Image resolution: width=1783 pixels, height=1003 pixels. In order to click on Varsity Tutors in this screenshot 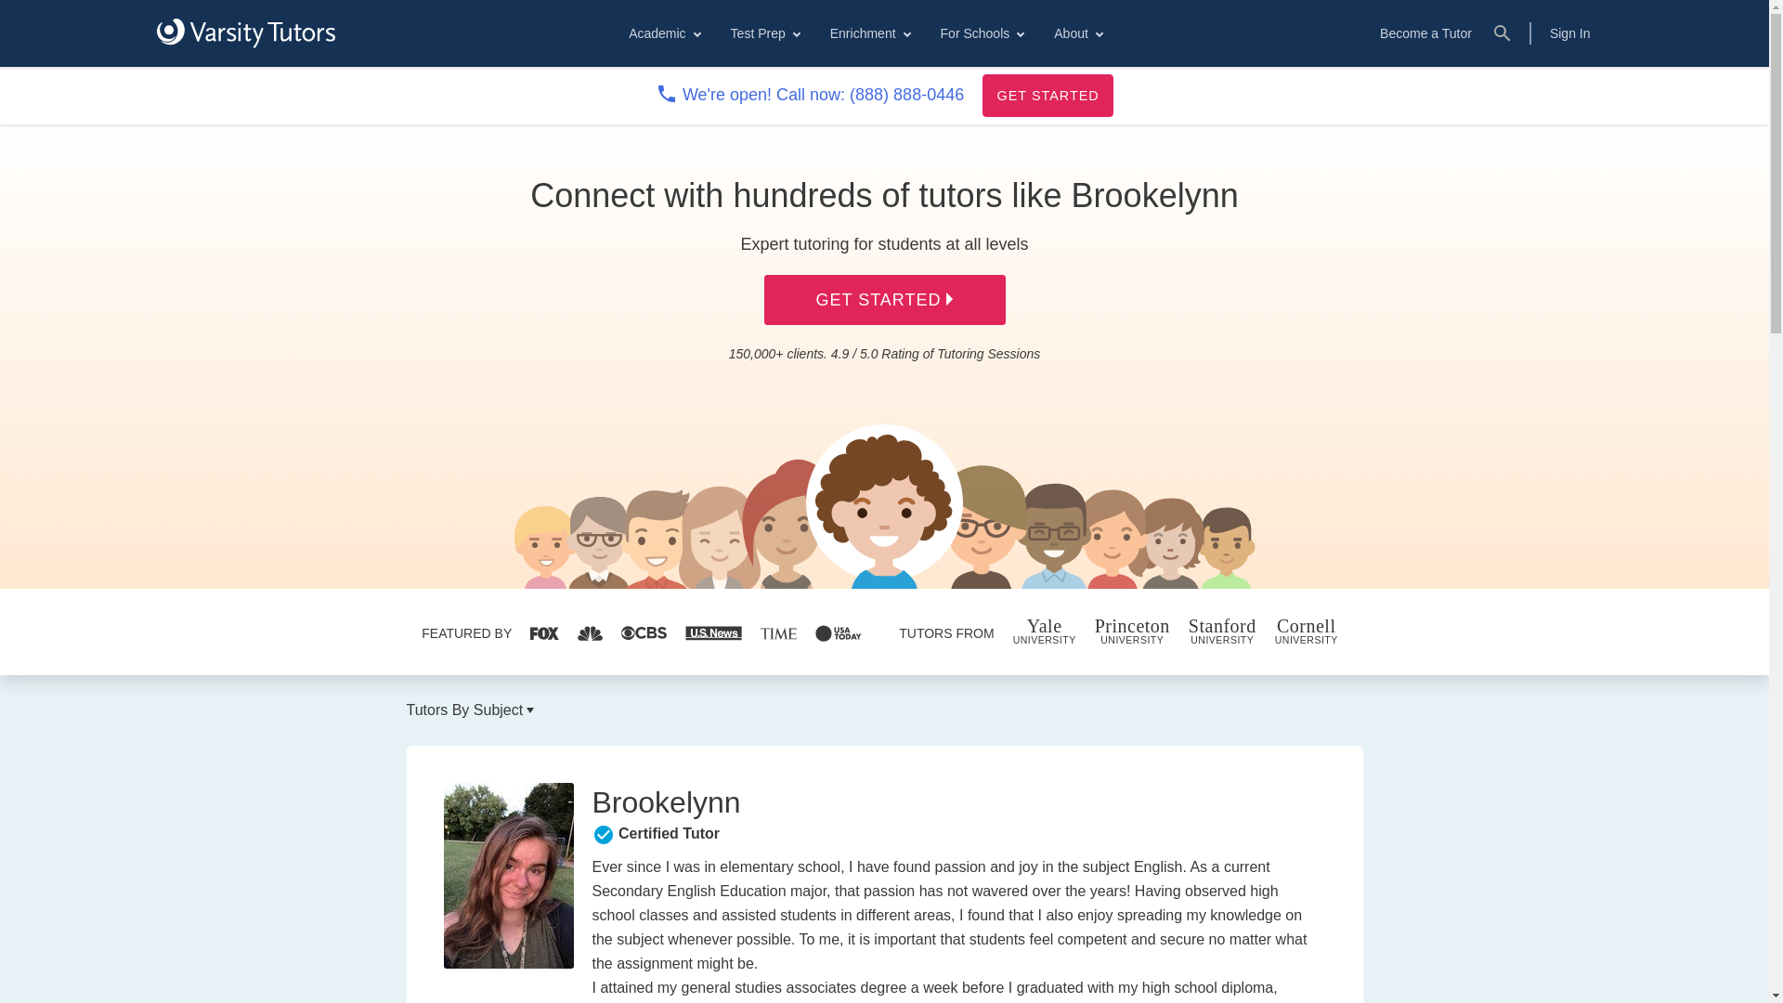, I will do `click(245, 33)`.